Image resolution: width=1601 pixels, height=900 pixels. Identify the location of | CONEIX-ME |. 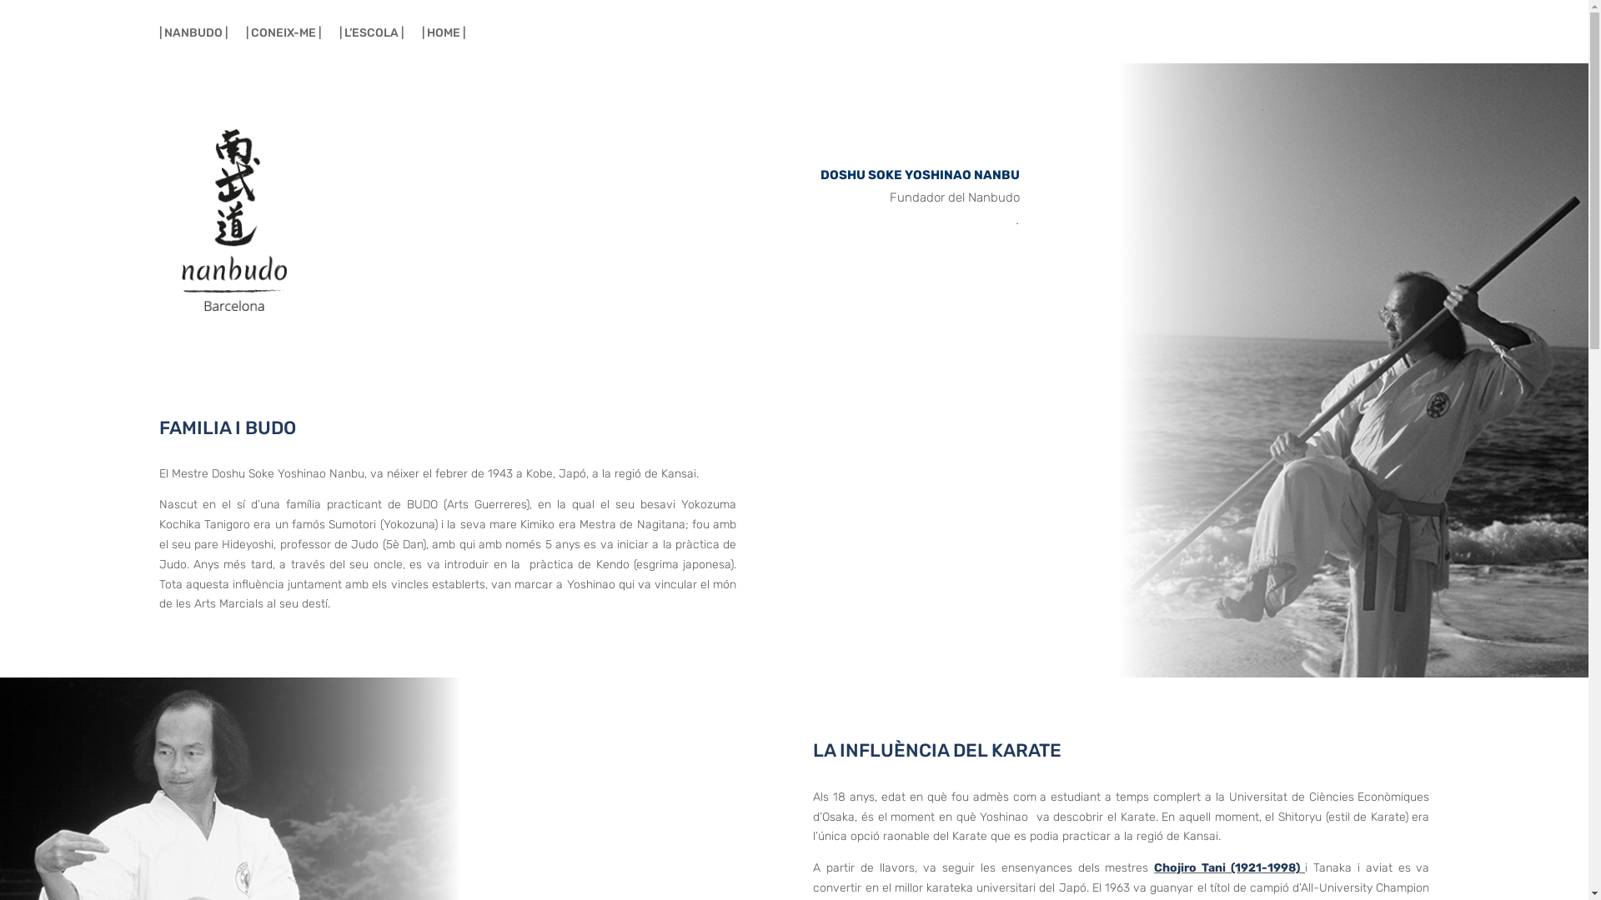
(283, 45).